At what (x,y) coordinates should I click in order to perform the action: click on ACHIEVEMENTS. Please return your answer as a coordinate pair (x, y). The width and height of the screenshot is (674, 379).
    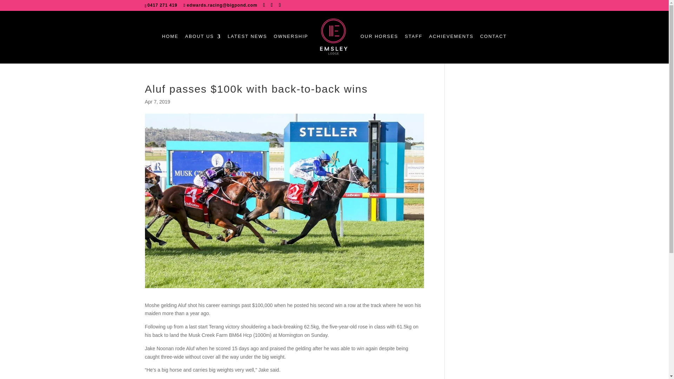
    Looking at the image, I should click on (451, 43).